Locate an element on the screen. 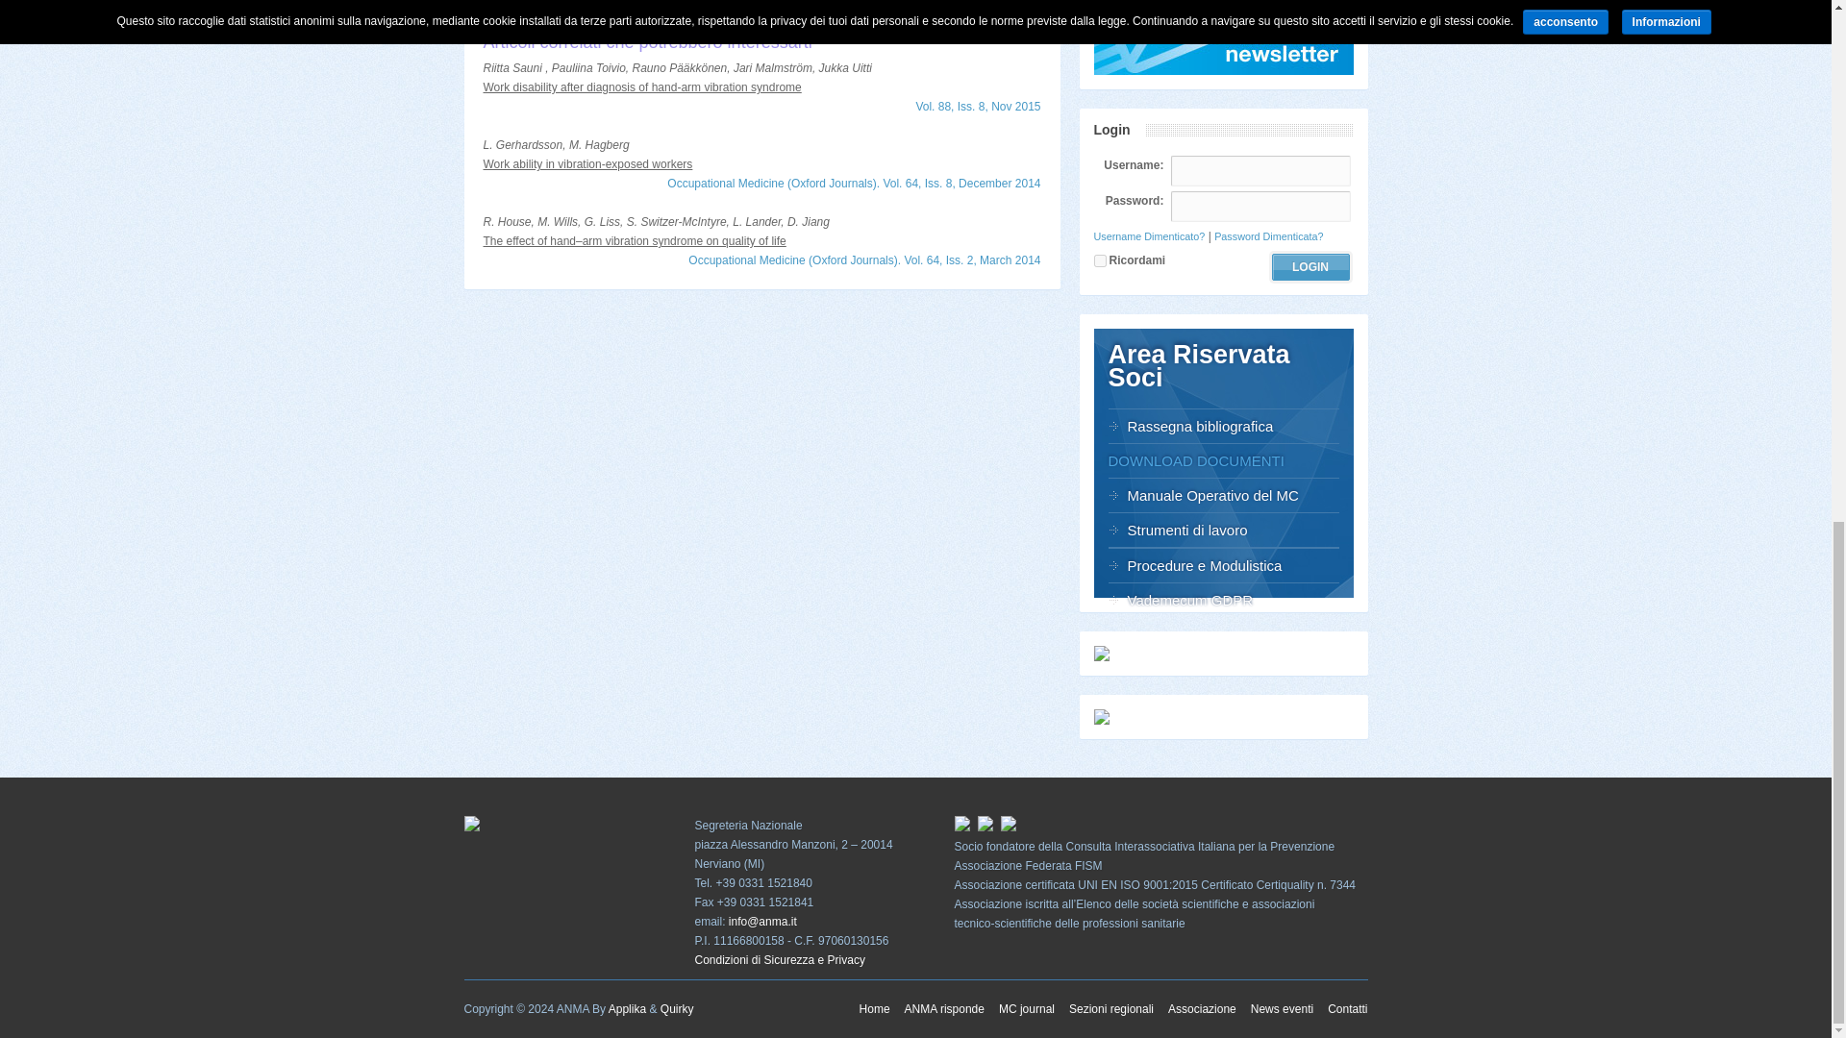  forever is located at coordinates (1100, 259).